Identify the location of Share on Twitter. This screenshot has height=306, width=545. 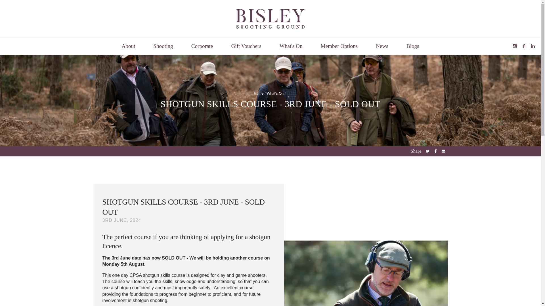
(427, 151).